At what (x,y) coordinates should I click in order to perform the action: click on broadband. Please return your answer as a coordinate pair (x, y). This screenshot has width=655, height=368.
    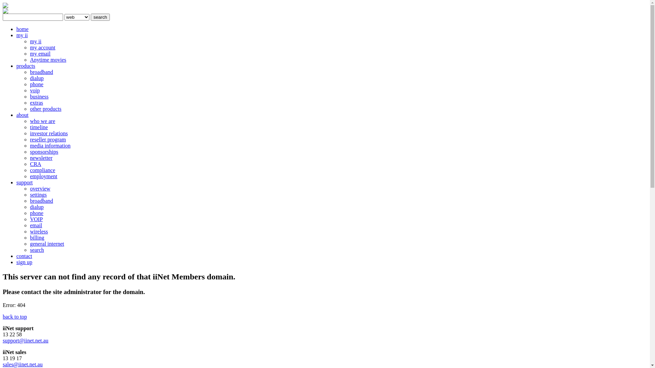
    Looking at the image, I should click on (42, 201).